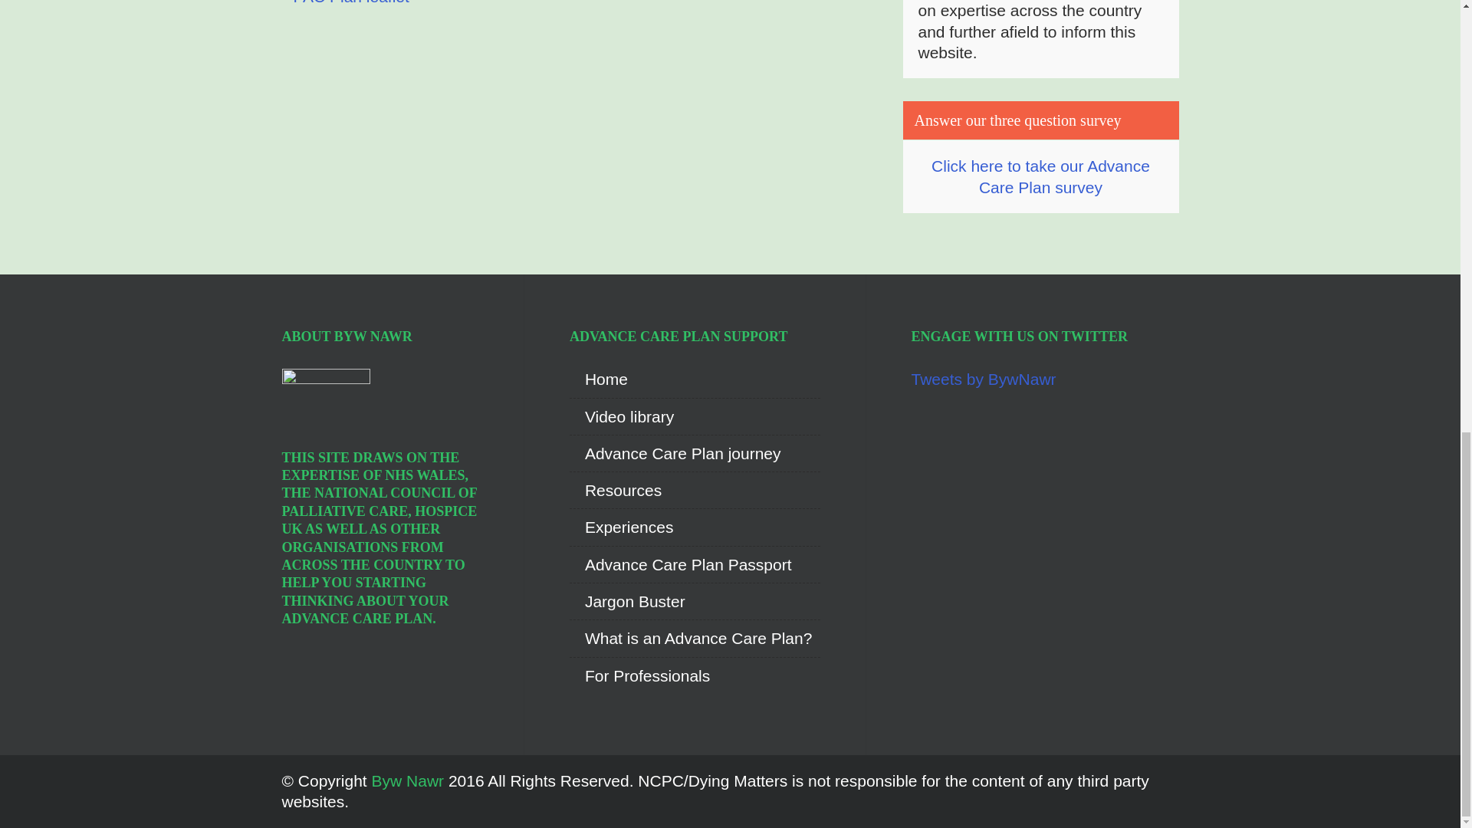 The width and height of the screenshot is (1472, 828). Describe the element at coordinates (615, 491) in the screenshot. I see `Resources` at that location.